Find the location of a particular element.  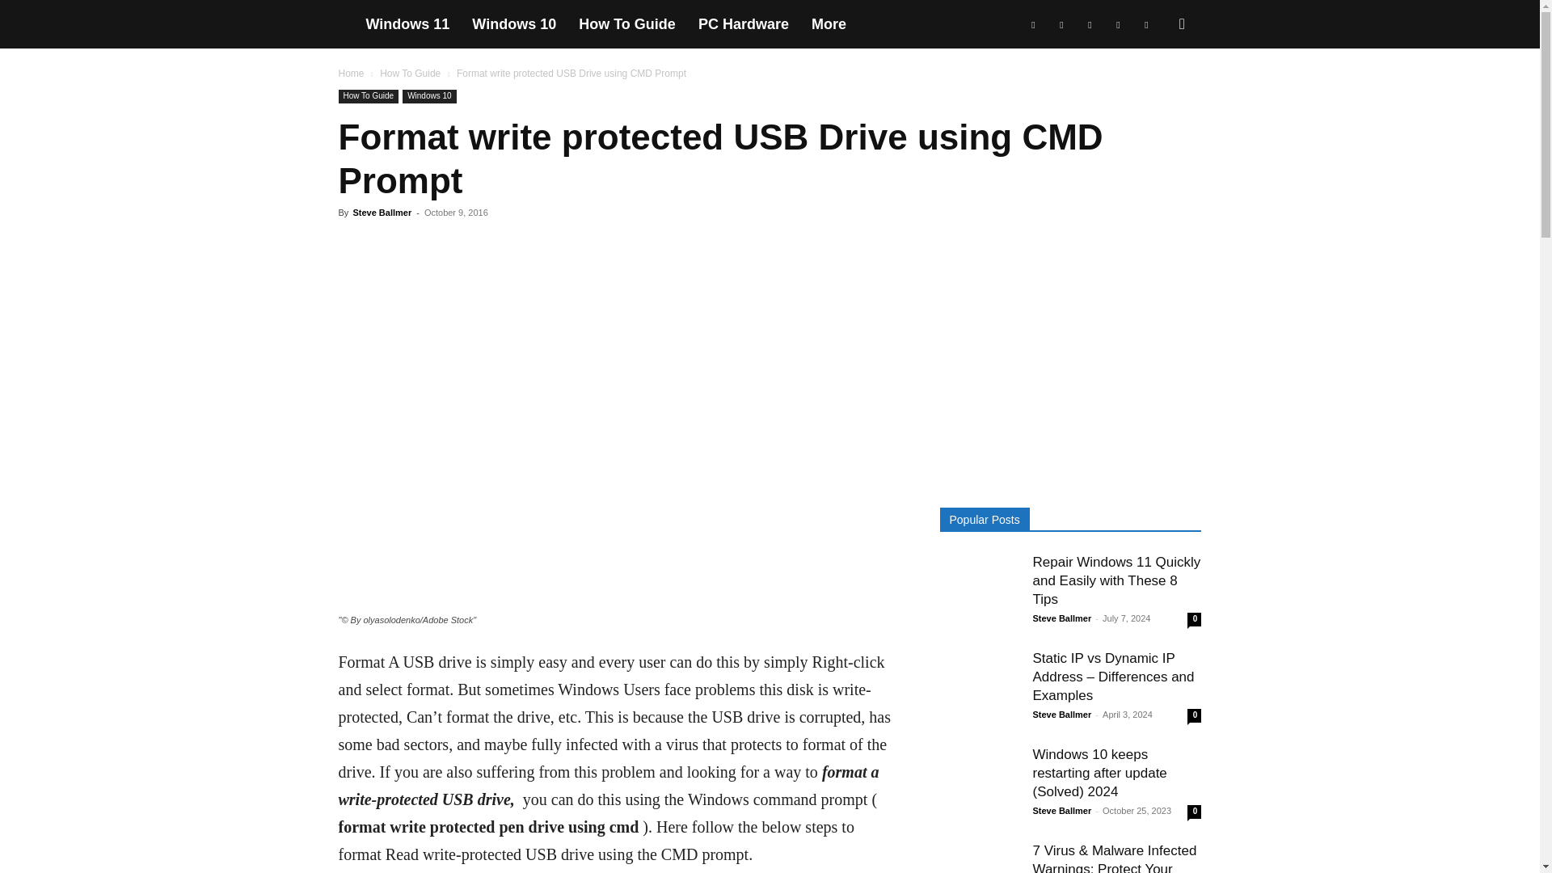

Windows 11 is located at coordinates (407, 24).